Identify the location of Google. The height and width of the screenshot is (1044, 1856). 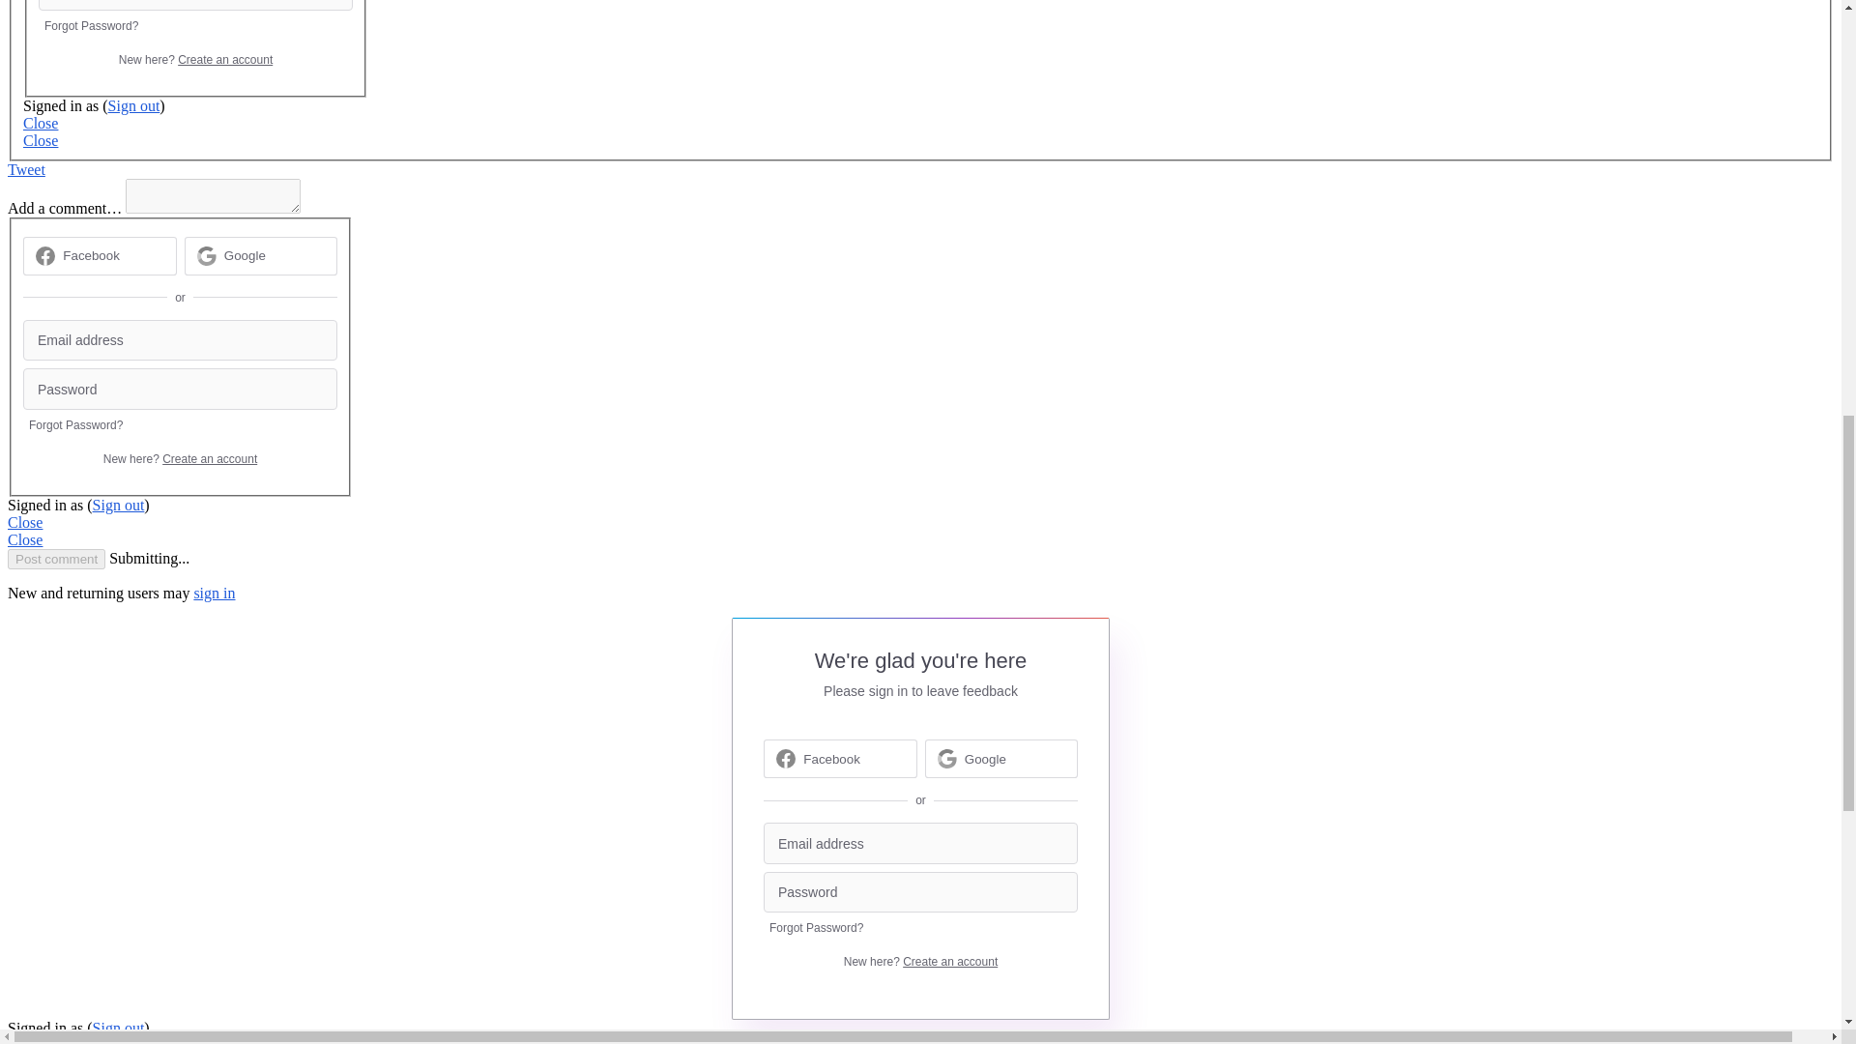
(245, 255).